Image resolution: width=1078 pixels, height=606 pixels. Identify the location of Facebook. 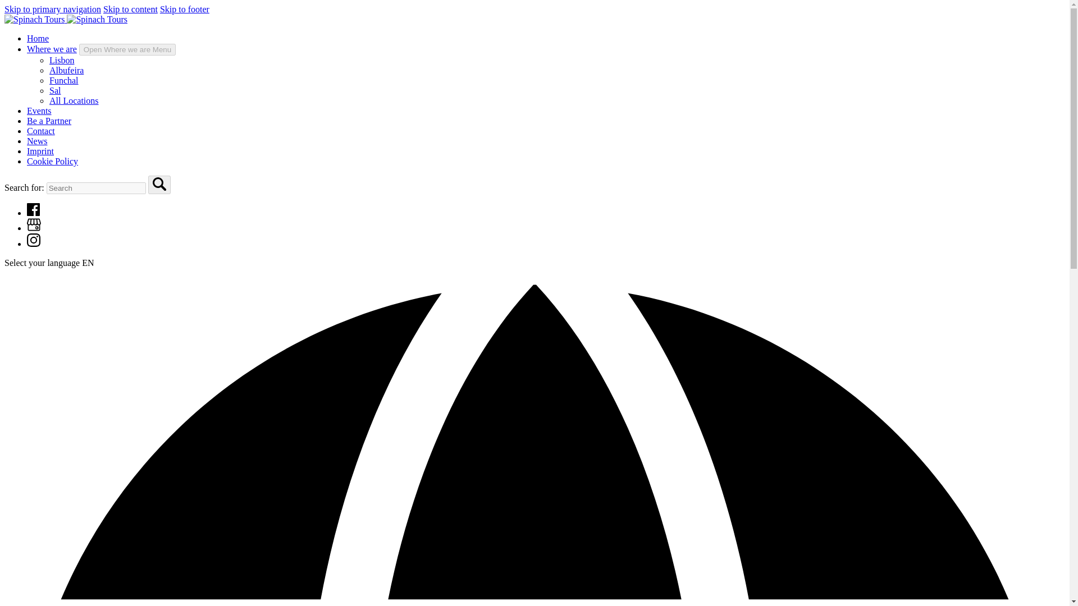
(34, 209).